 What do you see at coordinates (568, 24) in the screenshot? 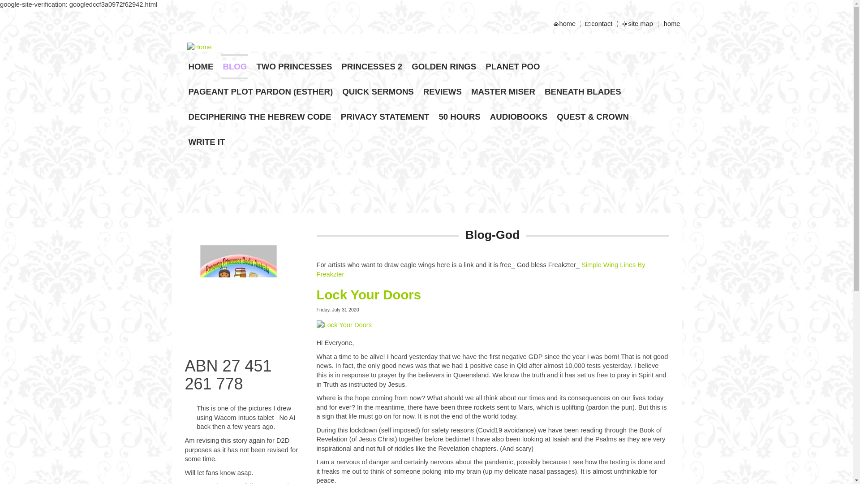
I see `home` at bounding box center [568, 24].